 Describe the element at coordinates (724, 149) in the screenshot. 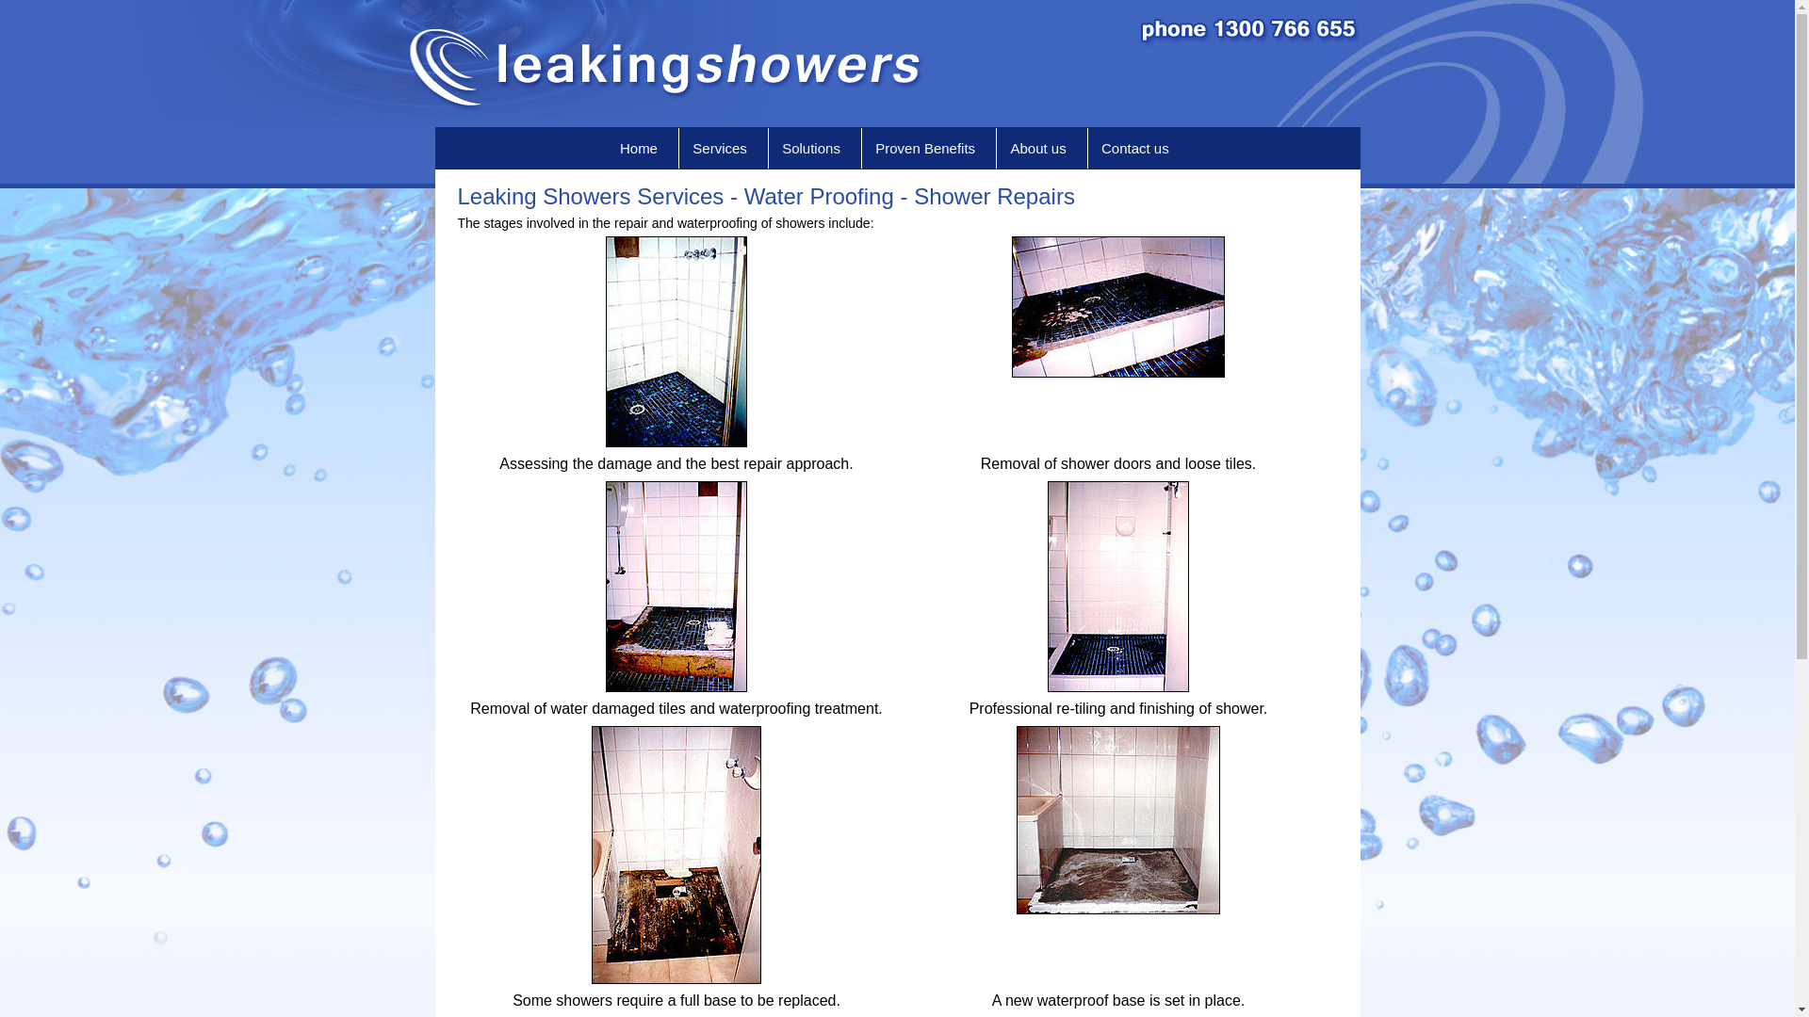

I see `Services  ` at that location.